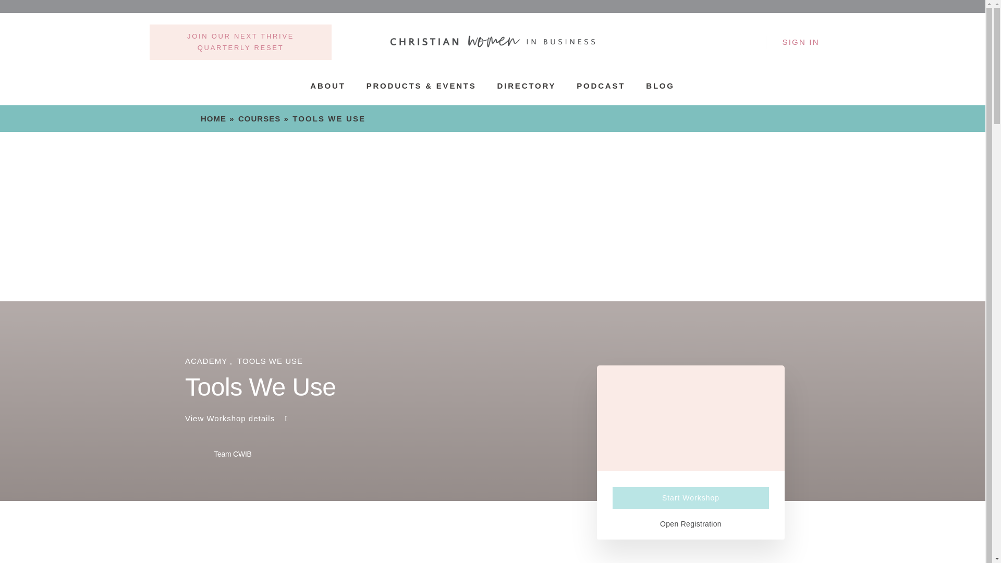 This screenshot has width=1001, height=563. Describe the element at coordinates (238, 418) in the screenshot. I see `View Workshop details` at that location.